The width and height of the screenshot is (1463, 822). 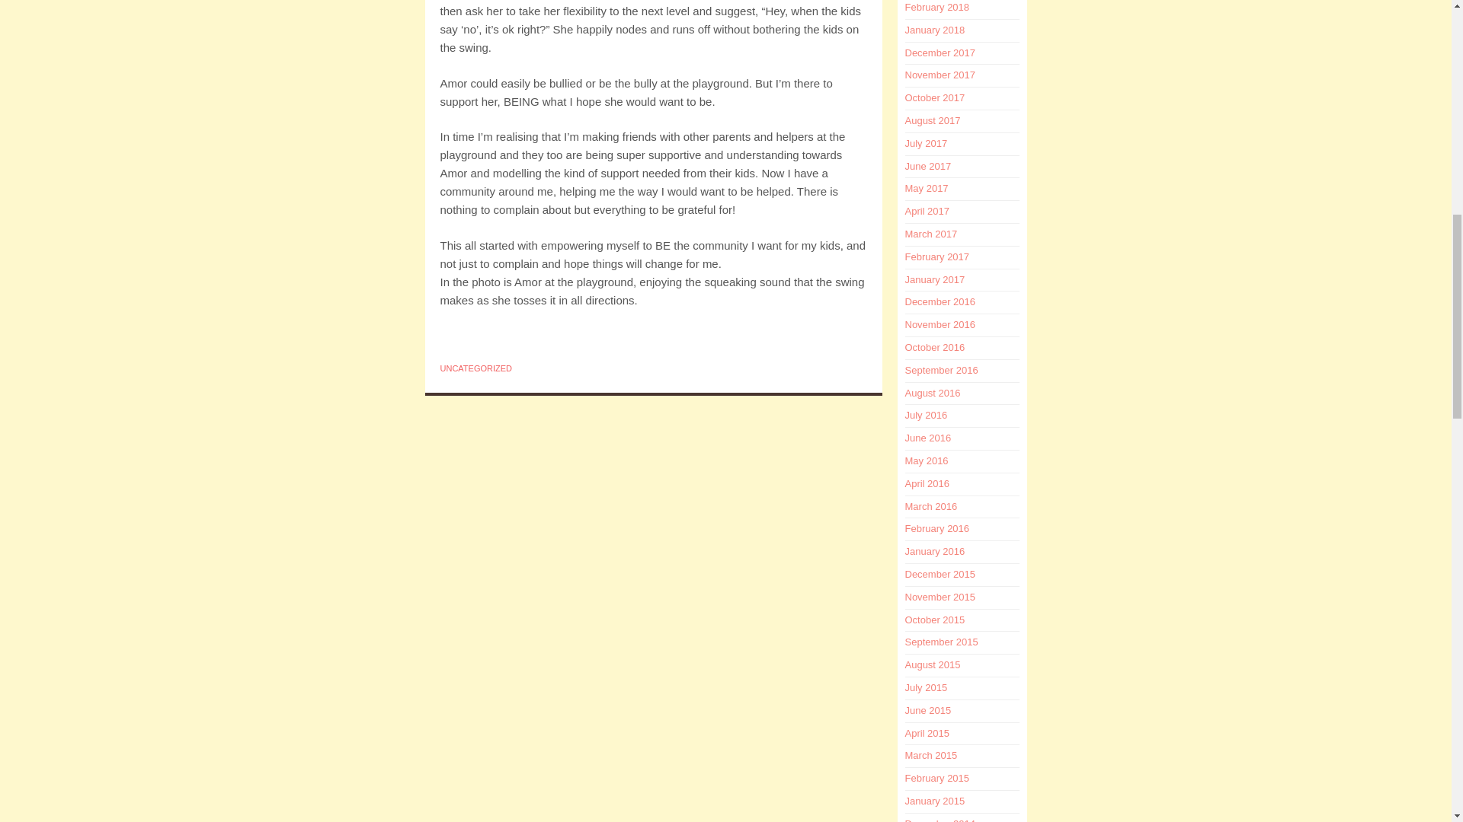 What do you see at coordinates (940, 52) in the screenshot?
I see `December 2017` at bounding box center [940, 52].